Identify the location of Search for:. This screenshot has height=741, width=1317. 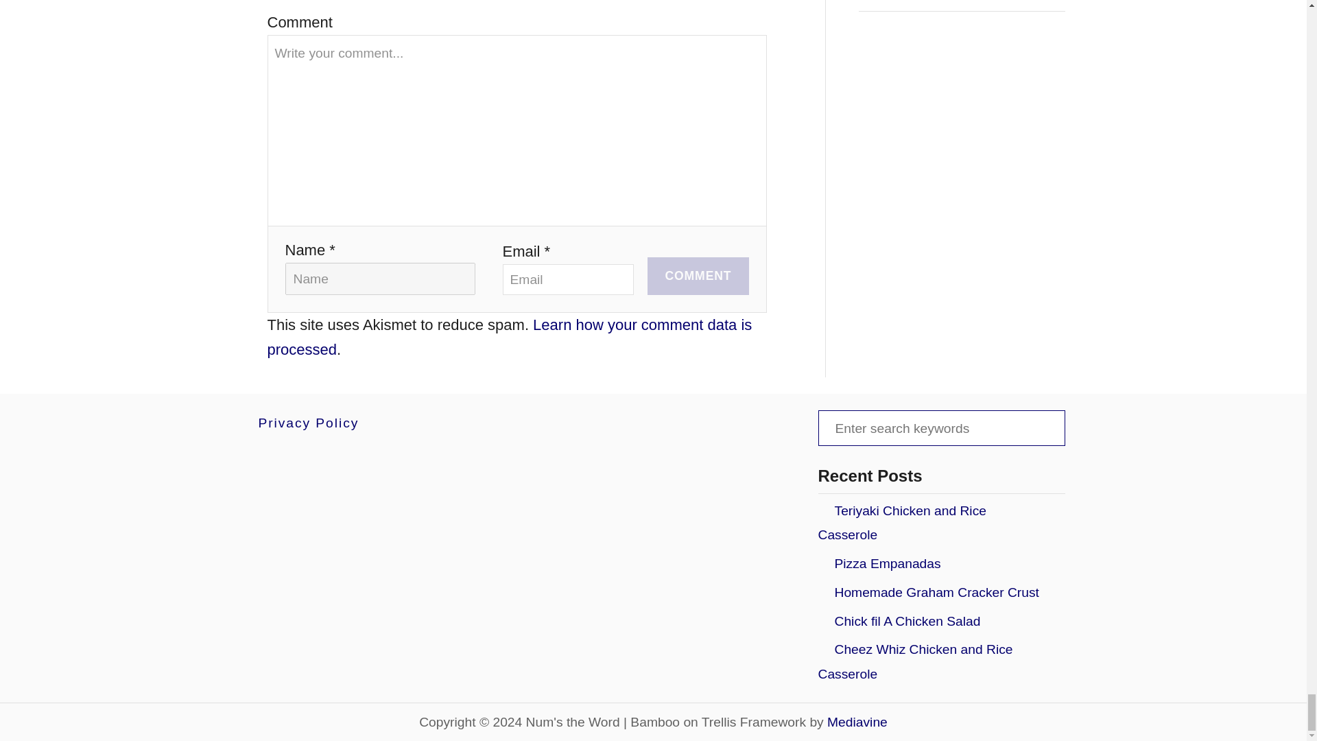
(941, 428).